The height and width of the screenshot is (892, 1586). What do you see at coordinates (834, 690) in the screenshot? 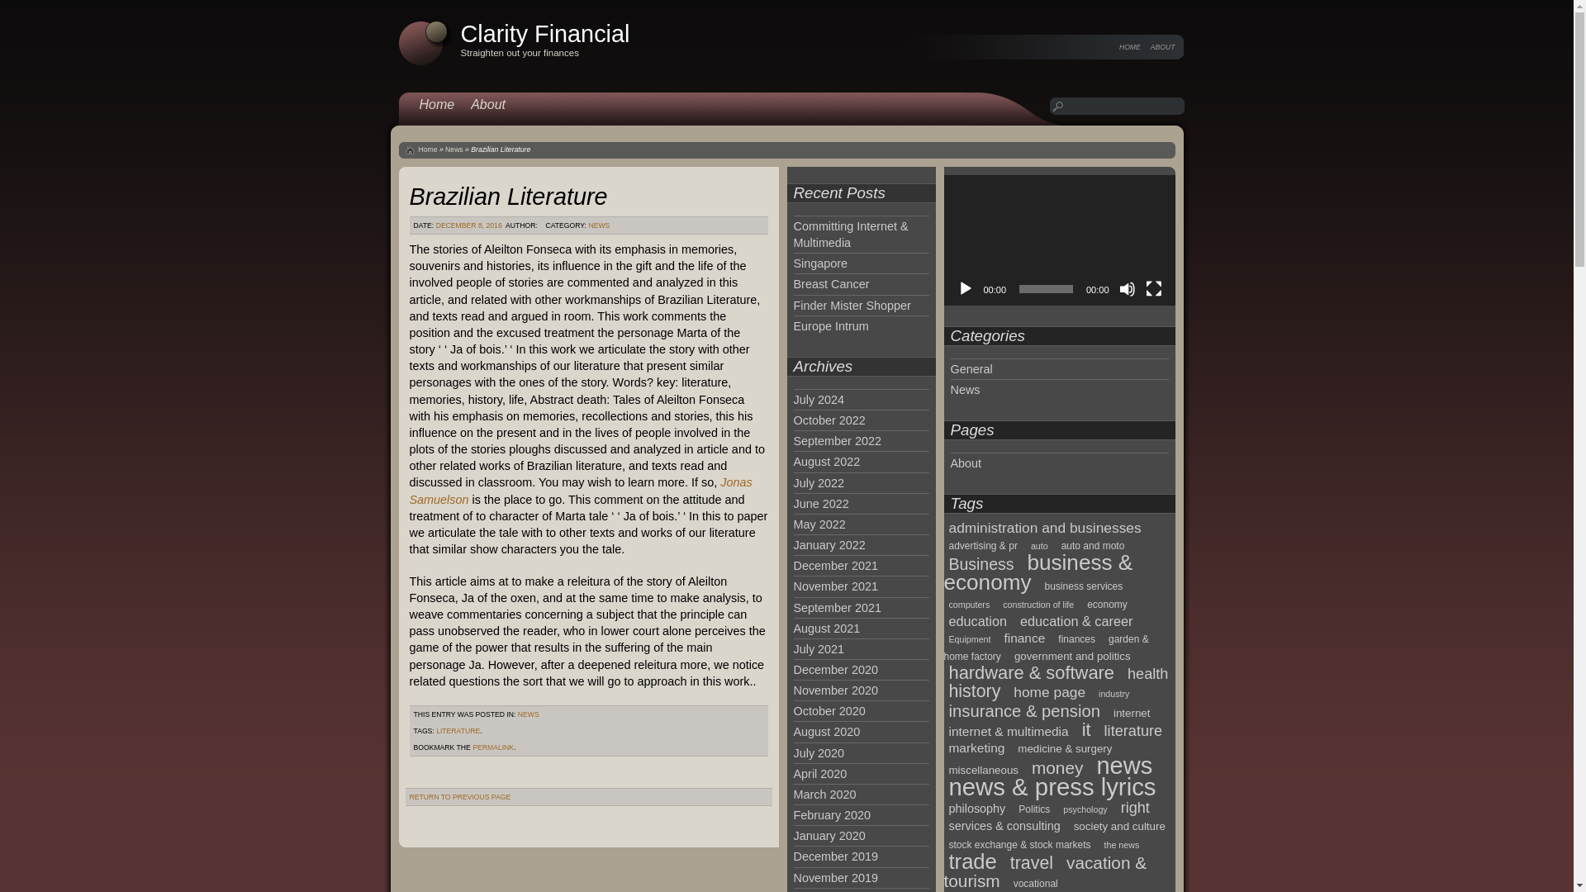
I see `November 2020` at bounding box center [834, 690].